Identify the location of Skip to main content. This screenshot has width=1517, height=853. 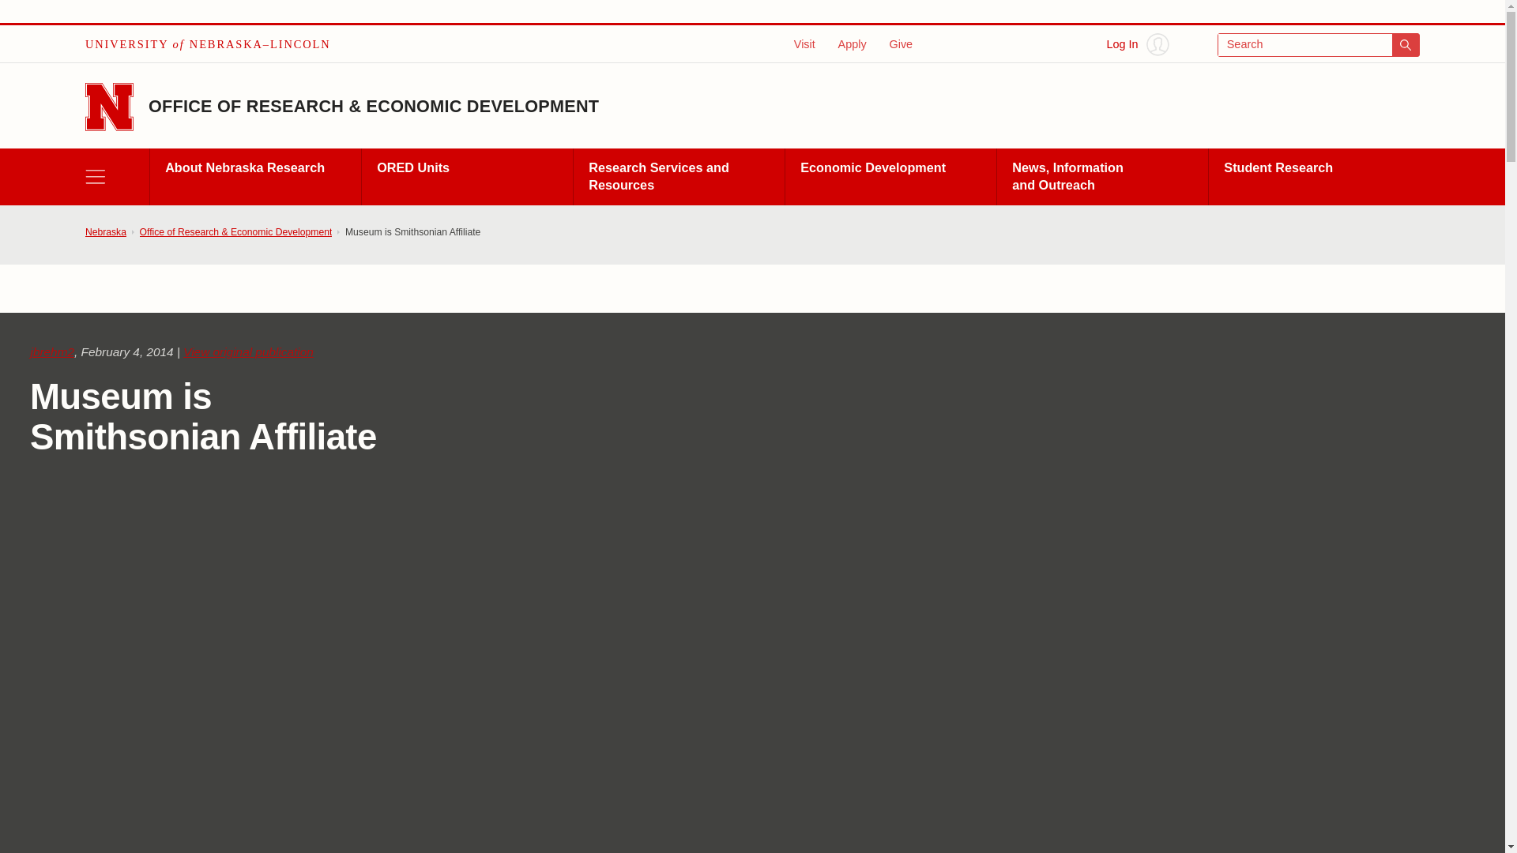
(21, 17).